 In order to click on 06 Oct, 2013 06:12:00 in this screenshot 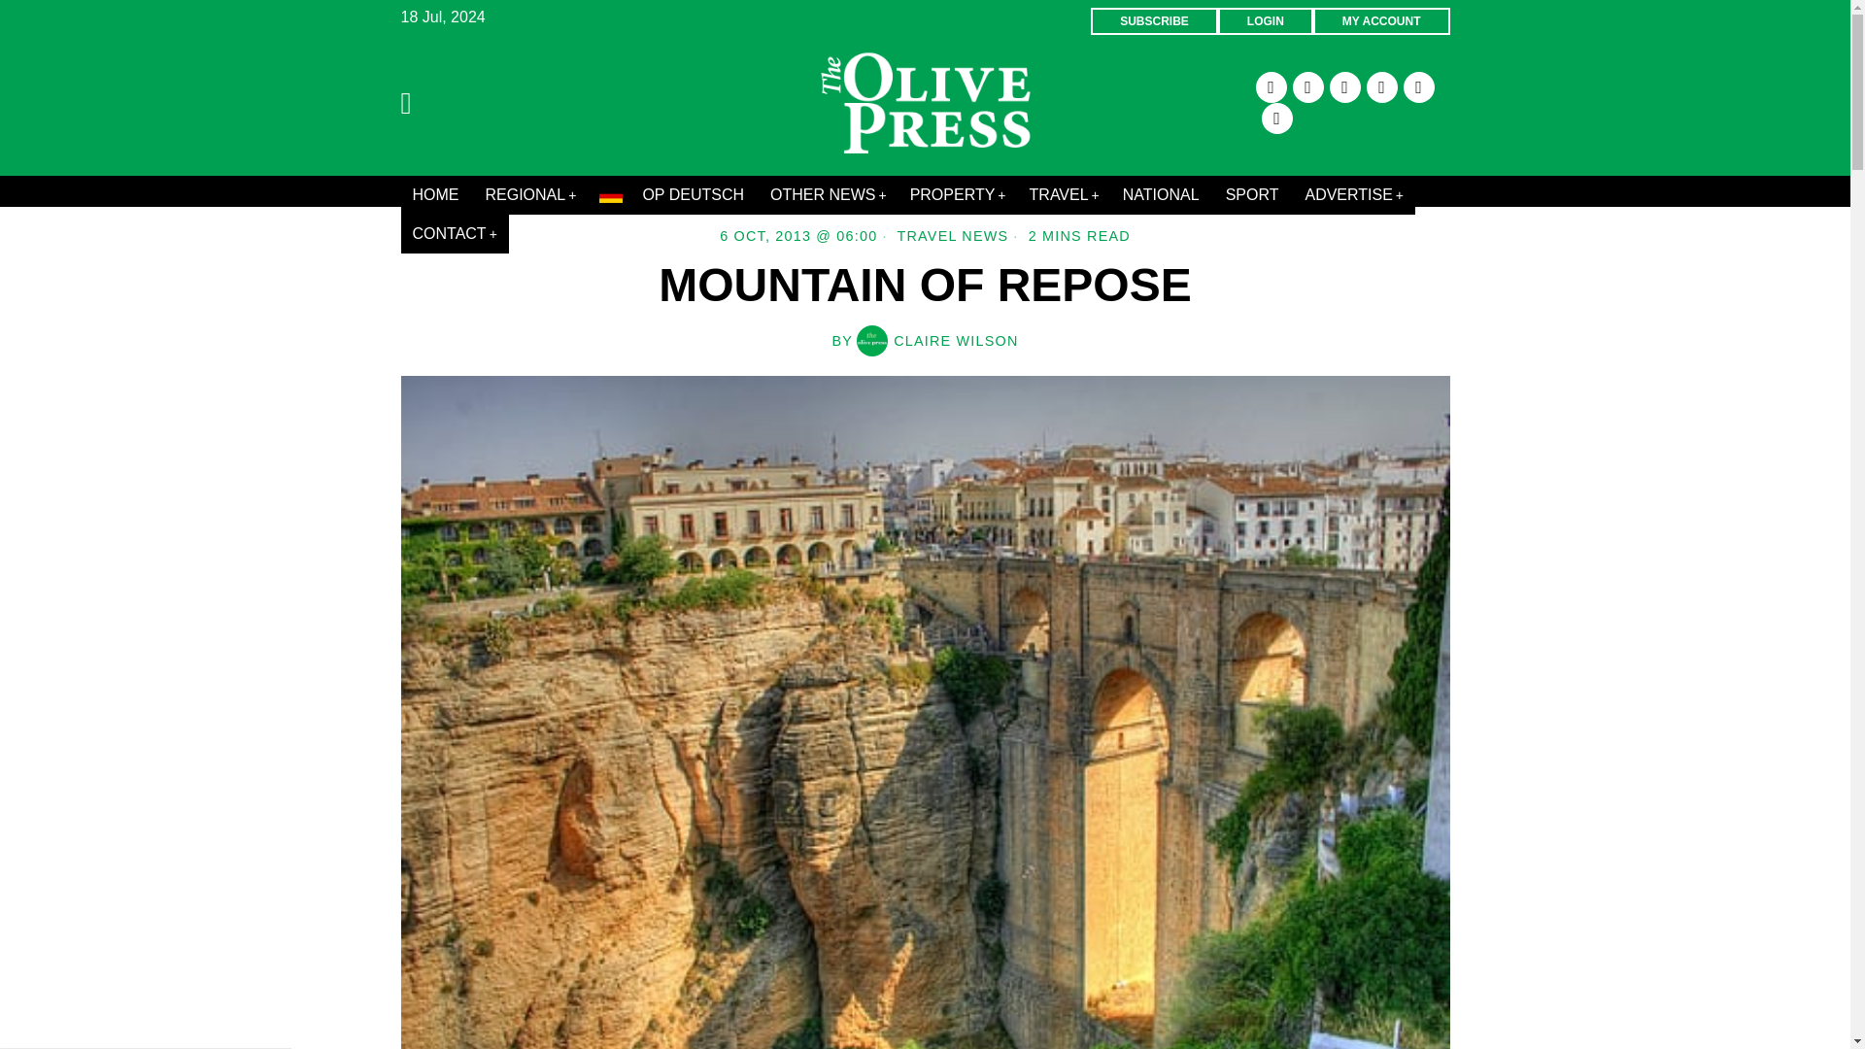, I will do `click(798, 235)`.